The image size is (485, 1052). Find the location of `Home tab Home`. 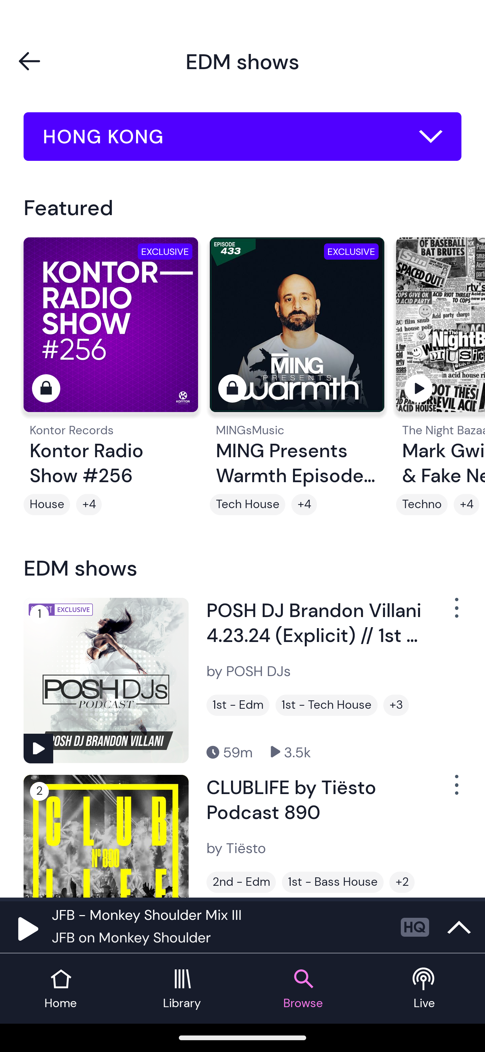

Home tab Home is located at coordinates (61, 989).